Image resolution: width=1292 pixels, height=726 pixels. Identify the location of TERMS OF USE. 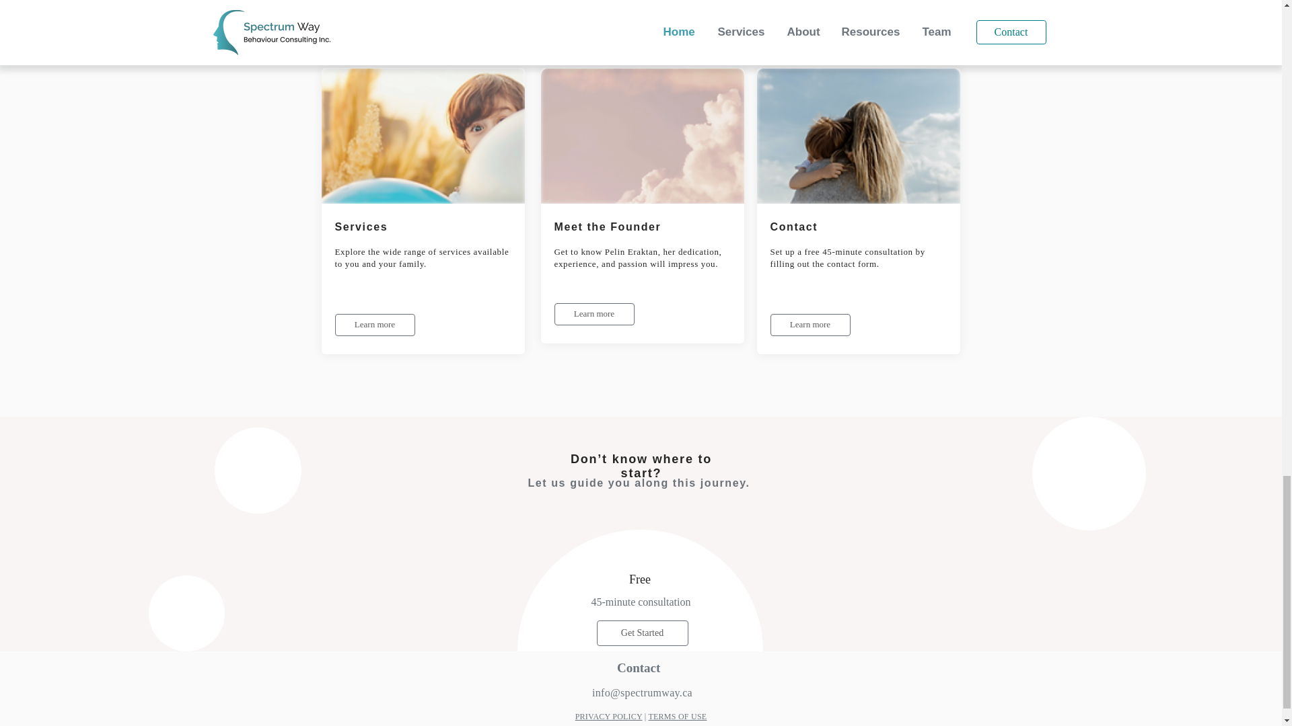
(677, 717).